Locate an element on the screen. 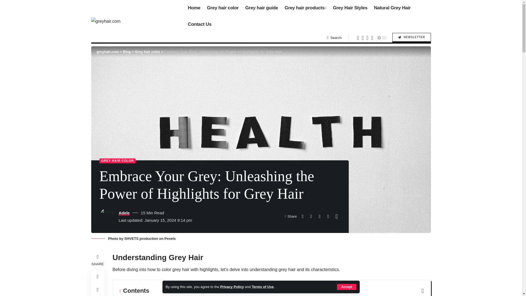 The height and width of the screenshot is (296, 526). Grey Hair Styles is located at coordinates (350, 8).